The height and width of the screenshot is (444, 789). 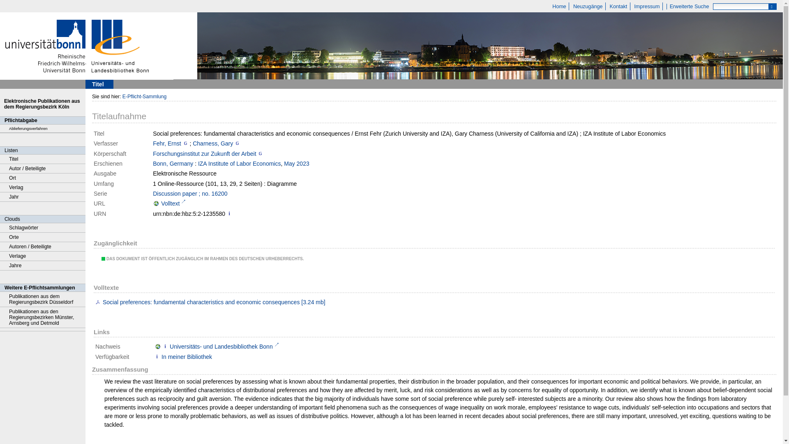 I want to click on Erweiterte Suche, so click(x=689, y=6).